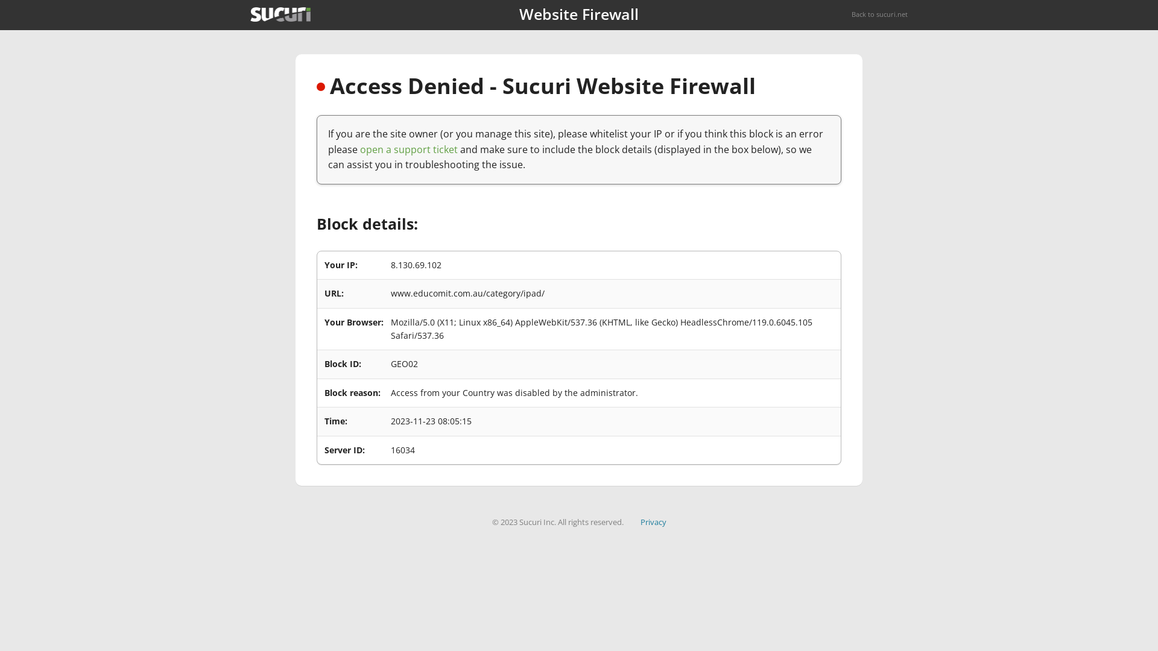  Describe the element at coordinates (879, 14) in the screenshot. I see `Back to sucuri.net` at that location.